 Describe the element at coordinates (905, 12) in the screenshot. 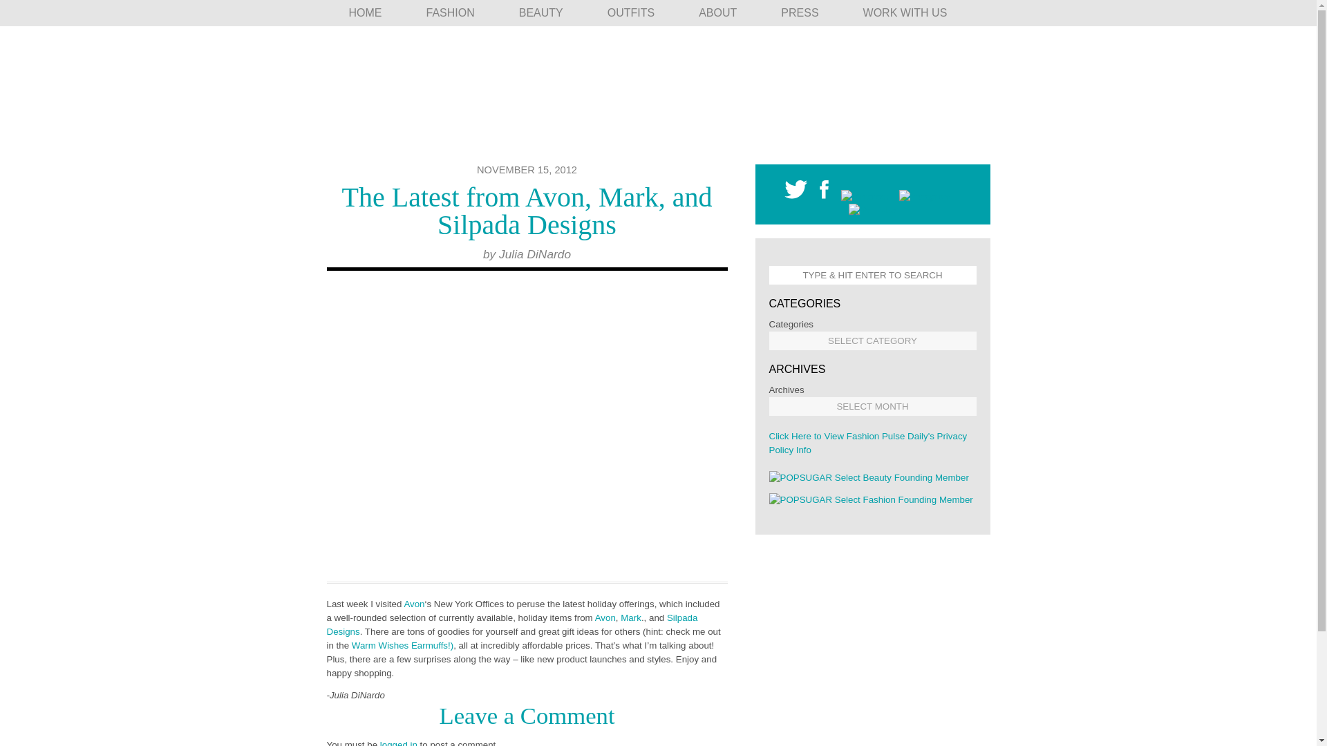

I see `WORK WITH US` at that location.